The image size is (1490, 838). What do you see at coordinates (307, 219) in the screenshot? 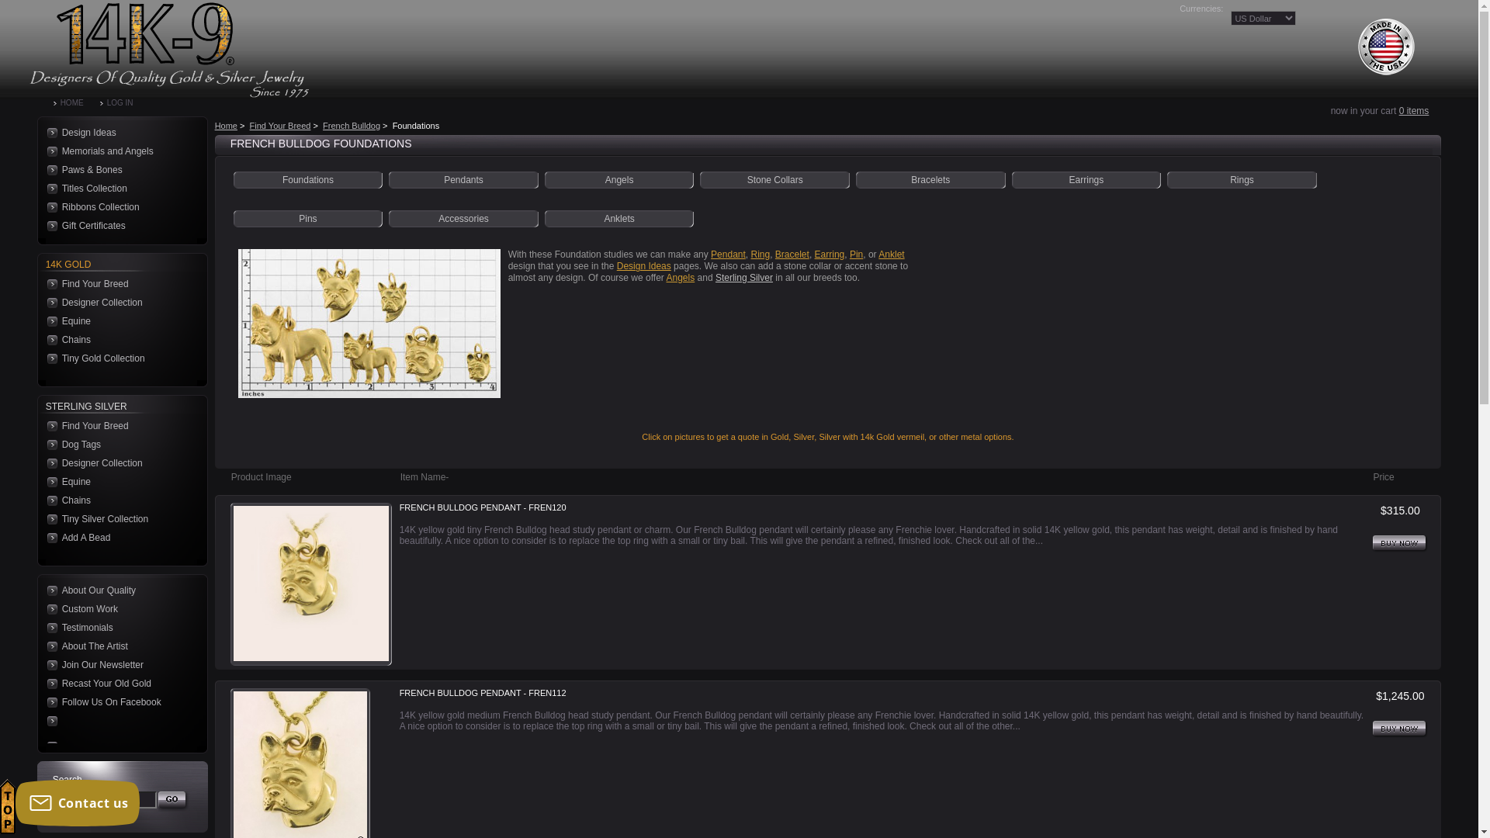
I see `Pins` at bounding box center [307, 219].